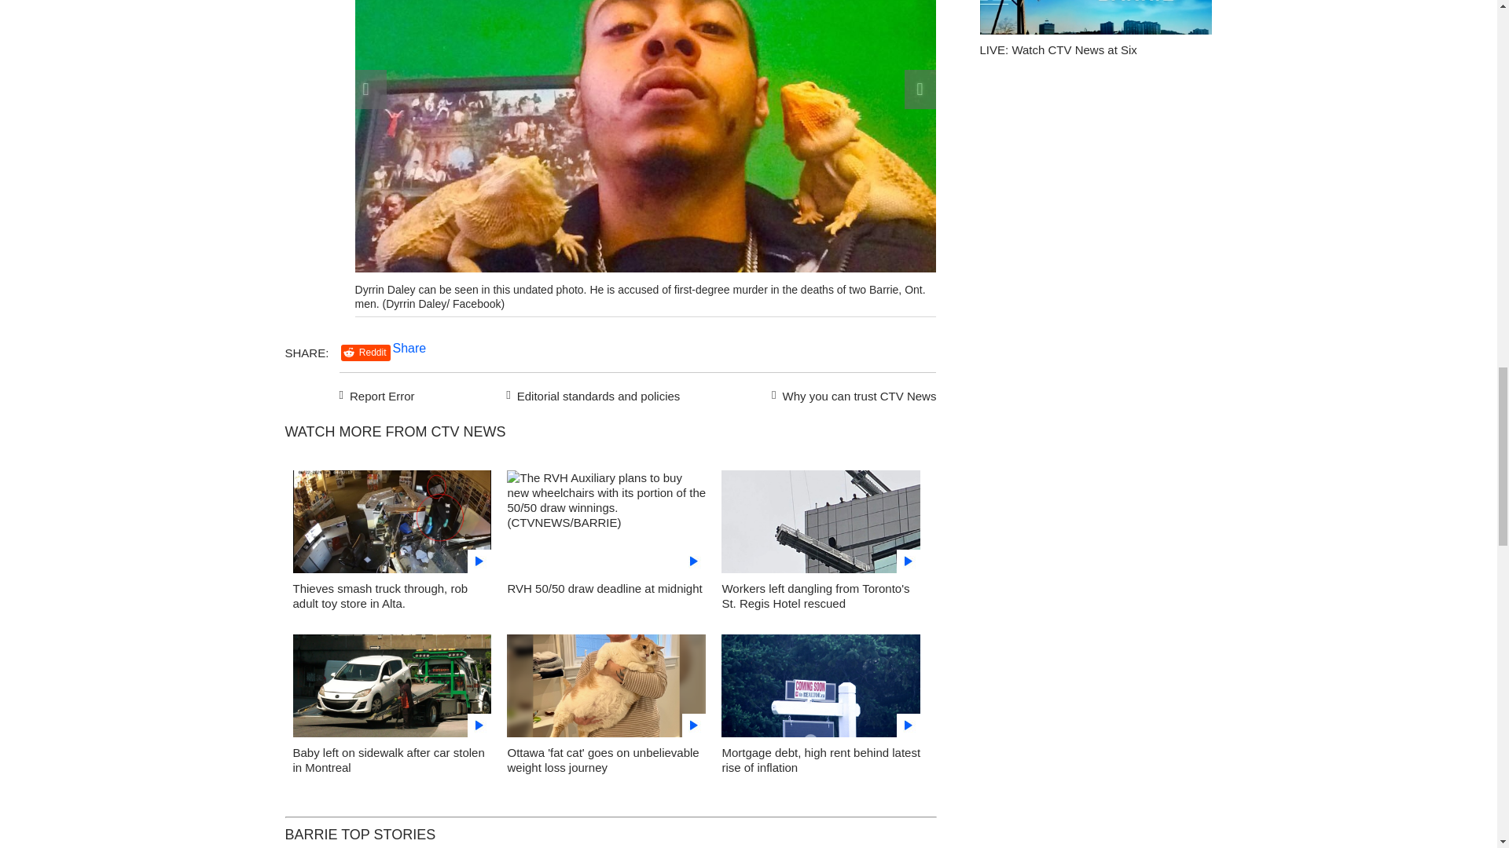  I want to click on Source Adult Toys robbery, so click(391, 526).